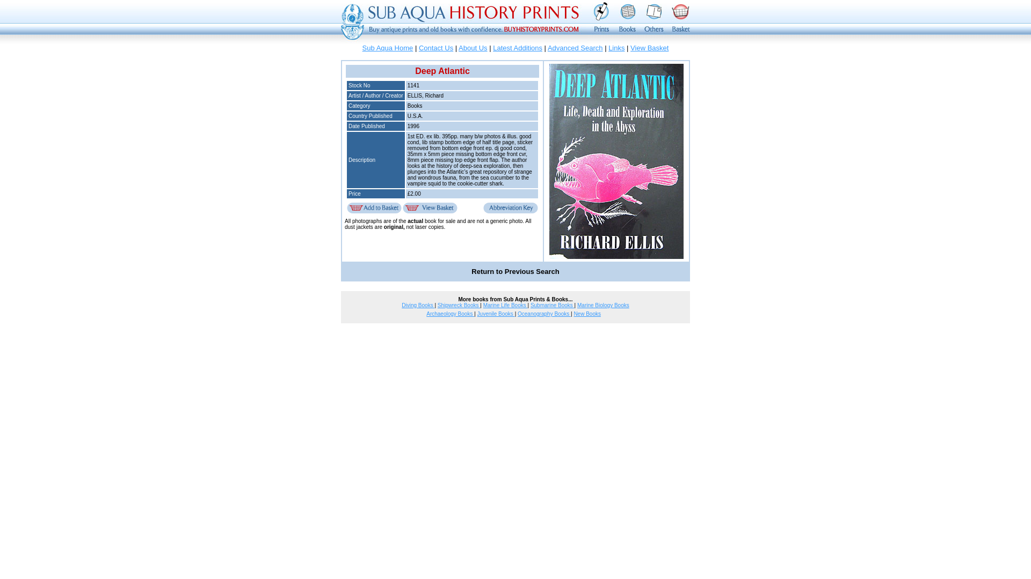 The image size is (1031, 579). Describe the element at coordinates (552, 305) in the screenshot. I see `Submarine Books` at that location.